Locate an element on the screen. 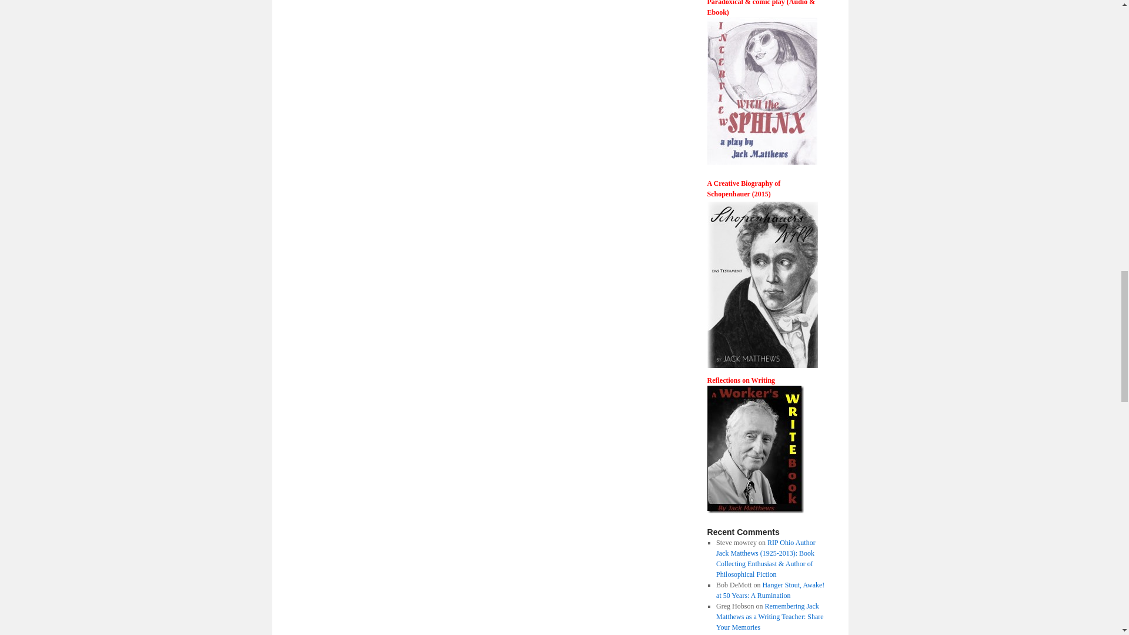  Hanger Stout, Awake! at 50 Years: A Rumination is located at coordinates (770, 590).